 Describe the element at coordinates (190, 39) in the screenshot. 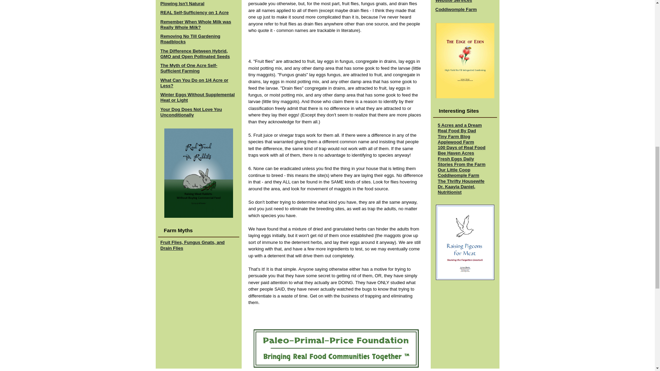

I see `Removing No Till Gardening Roadblocks` at that location.